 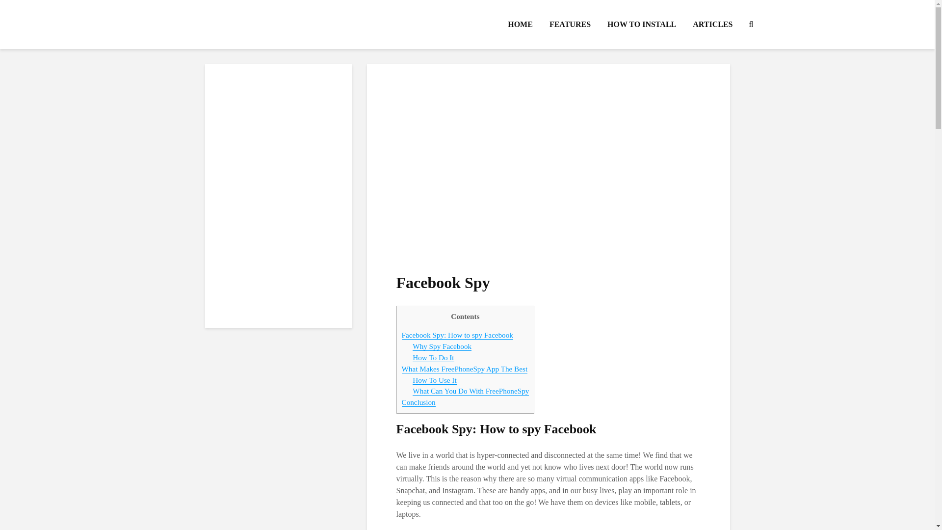 I want to click on Free GPS Tracker, so click(x=278, y=127).